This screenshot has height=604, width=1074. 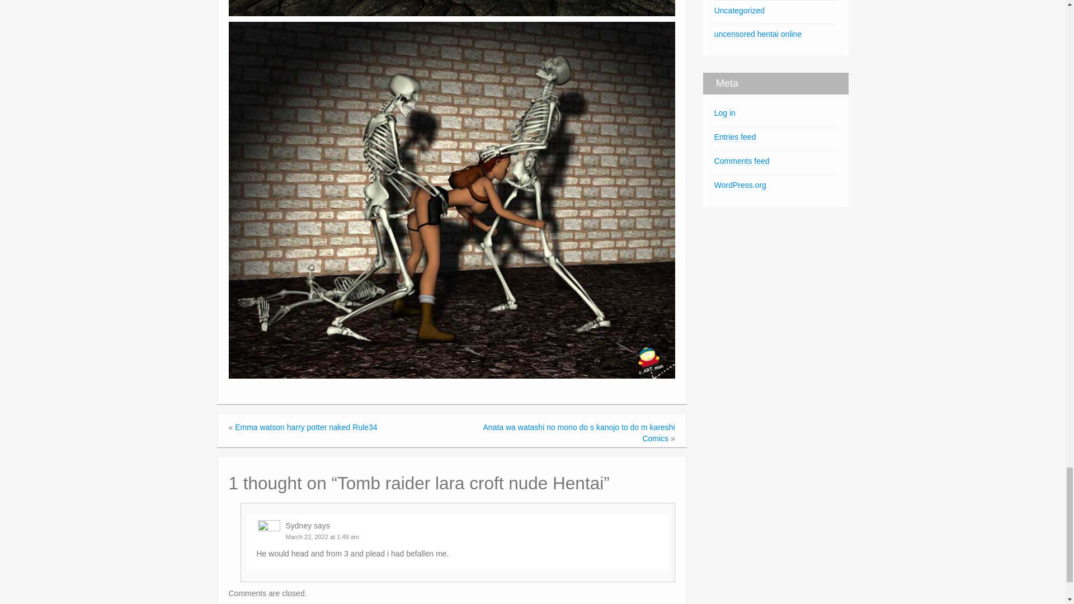 What do you see at coordinates (580, 433) in the screenshot?
I see `Anata wa watashi no mono do s kanojo to do m kareshi Comics` at bounding box center [580, 433].